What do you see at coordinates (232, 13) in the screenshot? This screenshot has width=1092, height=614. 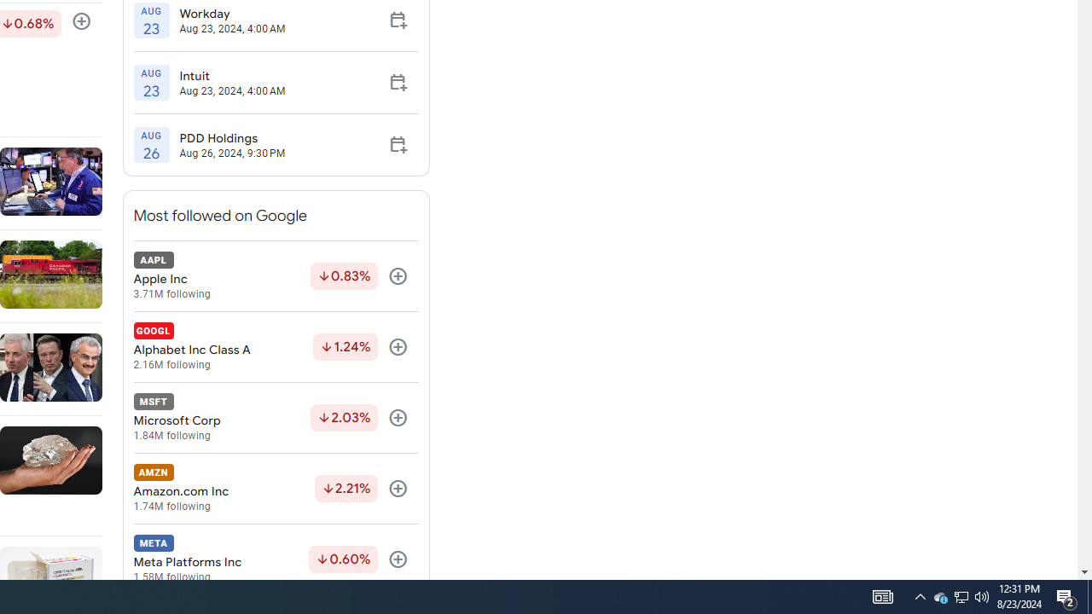 I see `Workday` at bounding box center [232, 13].